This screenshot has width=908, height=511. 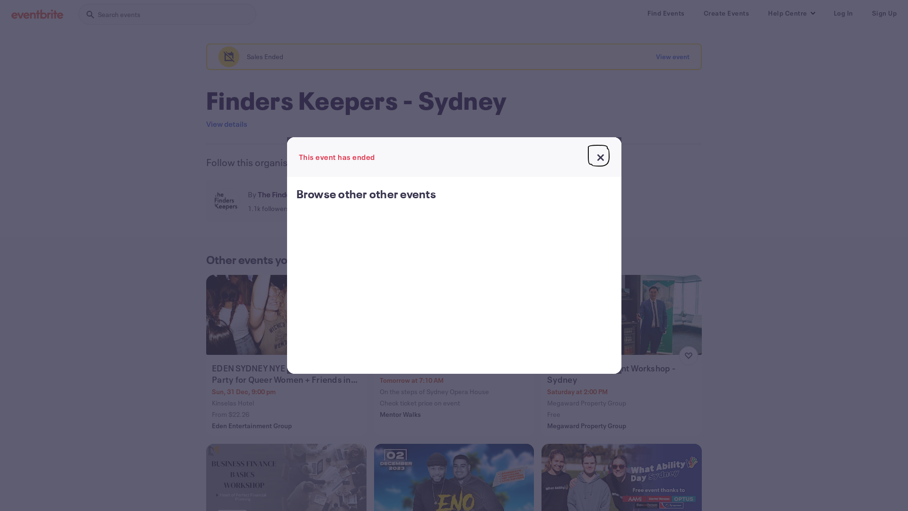 What do you see at coordinates (227, 124) in the screenshot?
I see `View details` at bounding box center [227, 124].